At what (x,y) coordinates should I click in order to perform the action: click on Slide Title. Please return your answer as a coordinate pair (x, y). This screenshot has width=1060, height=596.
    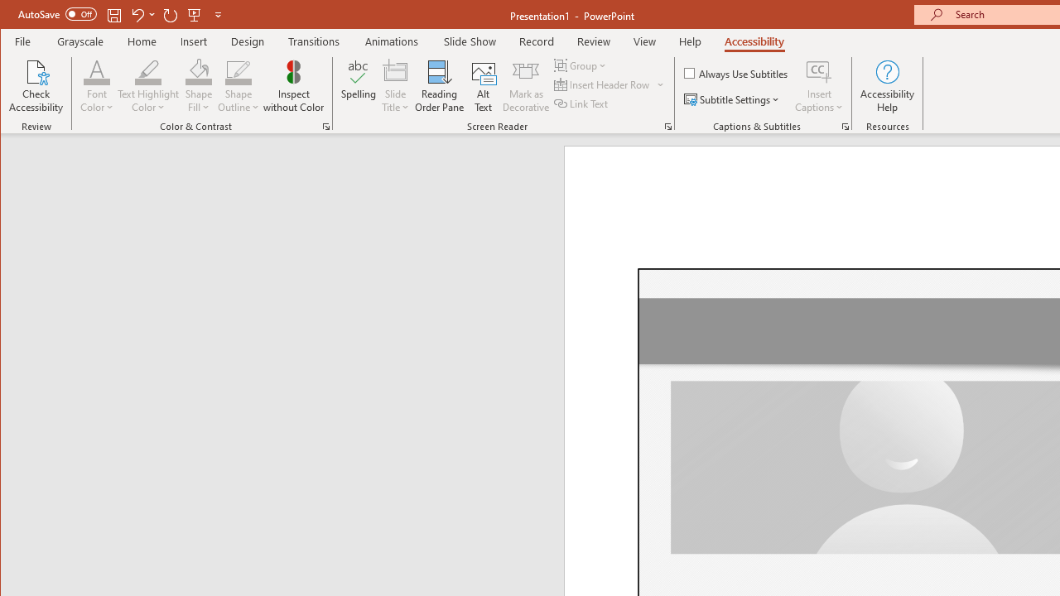
    Looking at the image, I should click on (396, 86).